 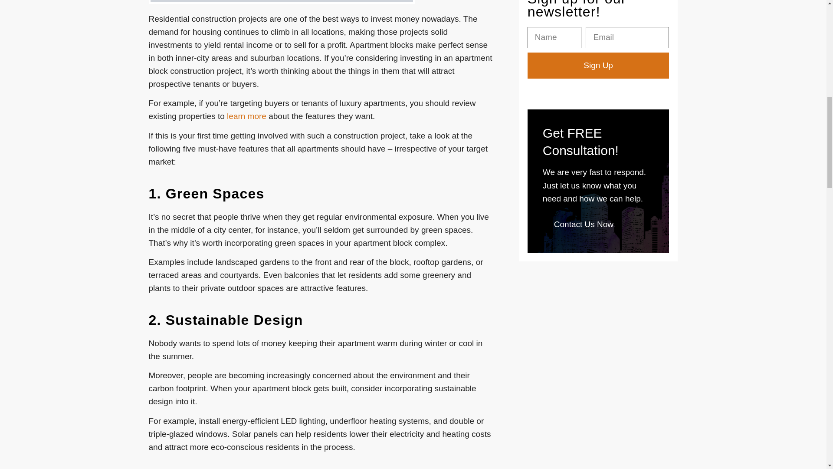 I want to click on Sign Up, so click(x=598, y=65).